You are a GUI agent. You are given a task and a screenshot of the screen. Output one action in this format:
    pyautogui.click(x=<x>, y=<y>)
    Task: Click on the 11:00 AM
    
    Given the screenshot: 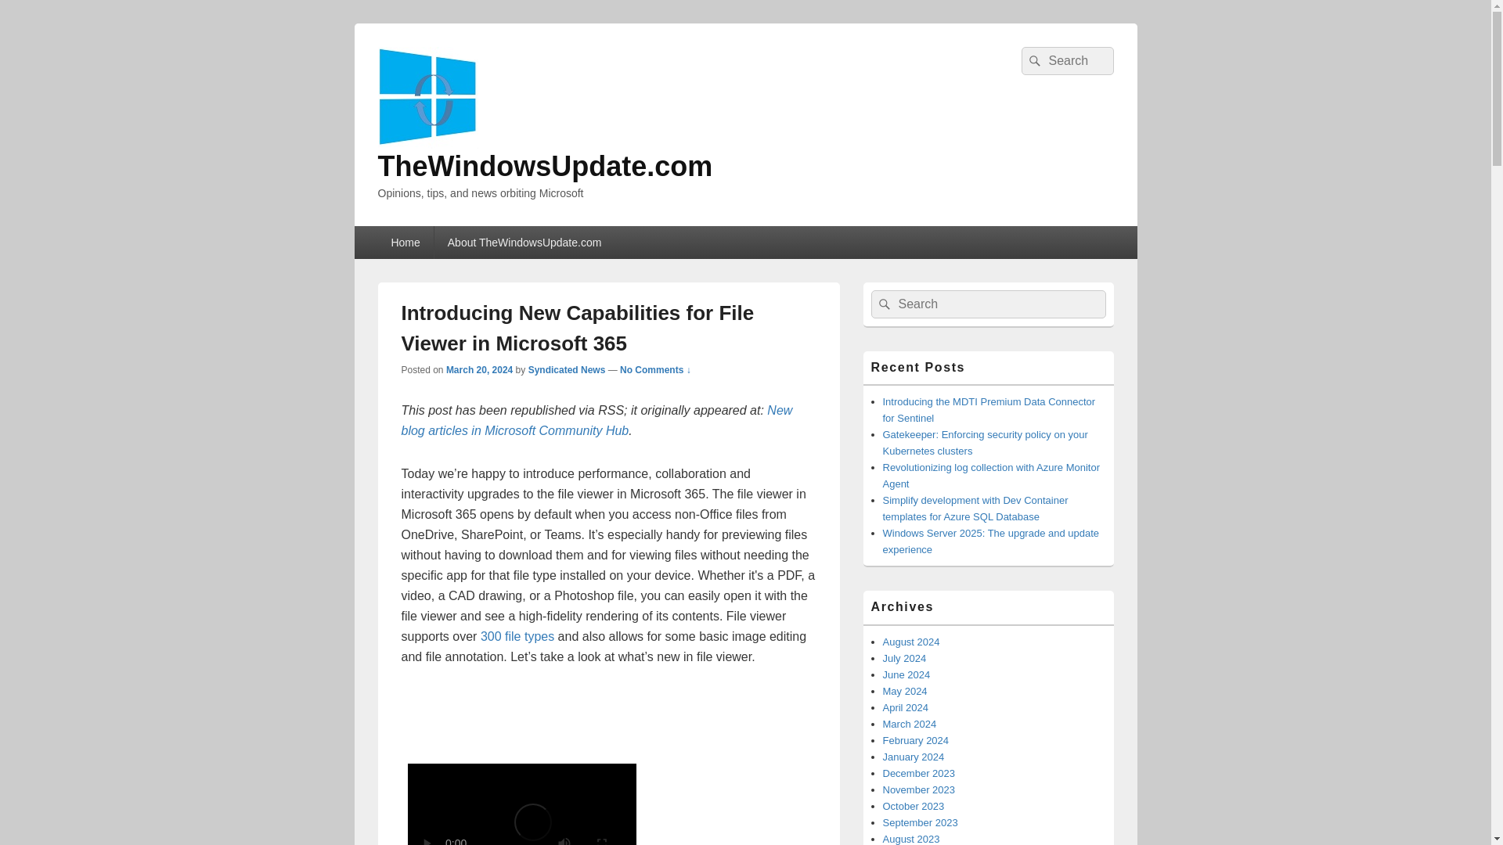 What is the action you would take?
    pyautogui.click(x=479, y=369)
    